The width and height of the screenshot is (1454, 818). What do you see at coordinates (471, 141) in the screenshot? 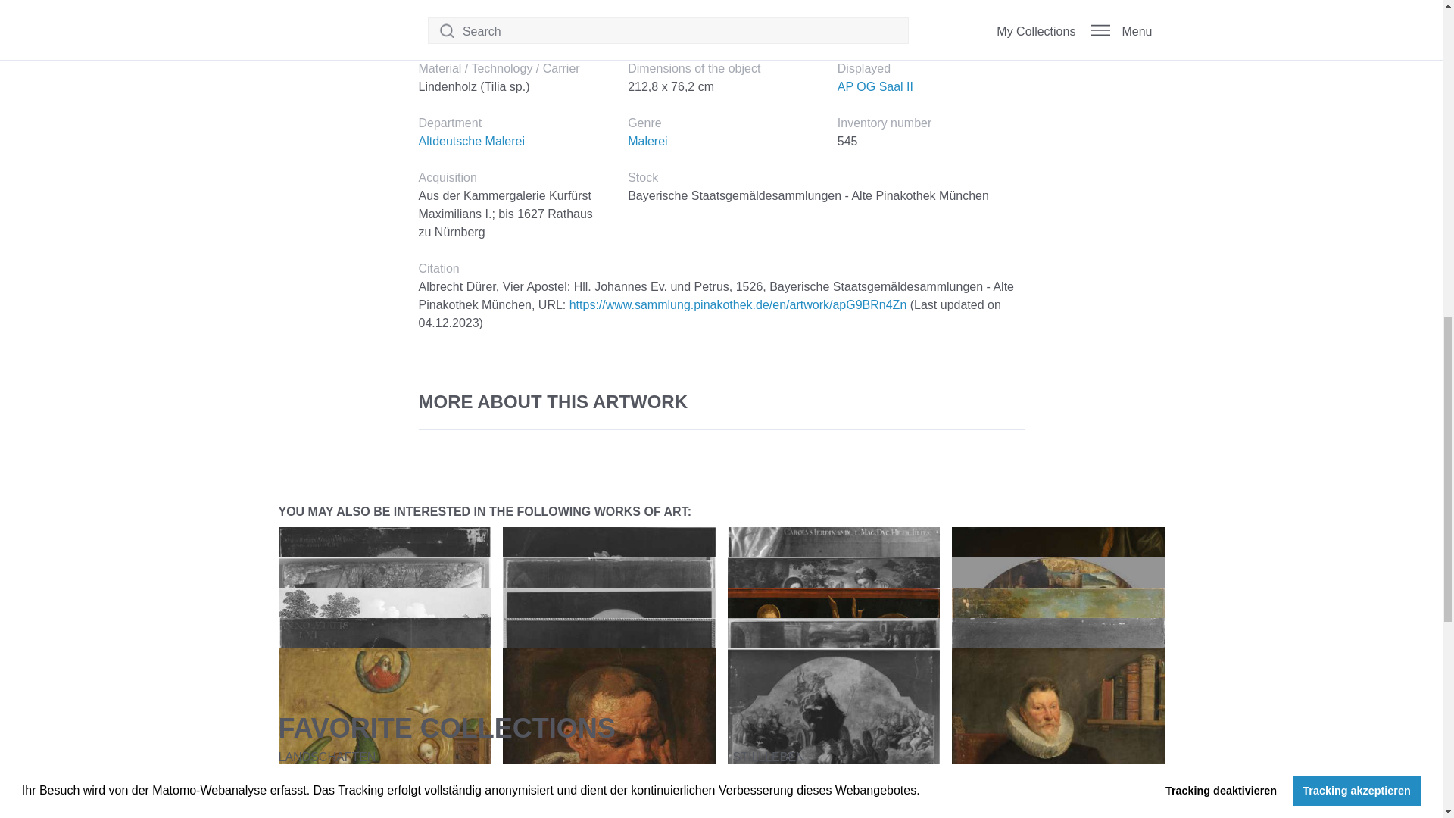
I see `Altdeutsche Malerei` at bounding box center [471, 141].